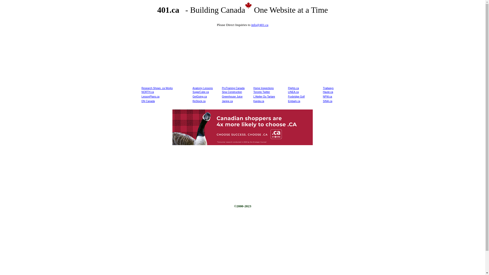 The width and height of the screenshot is (489, 275). I want to click on NPW.ca, so click(328, 96).